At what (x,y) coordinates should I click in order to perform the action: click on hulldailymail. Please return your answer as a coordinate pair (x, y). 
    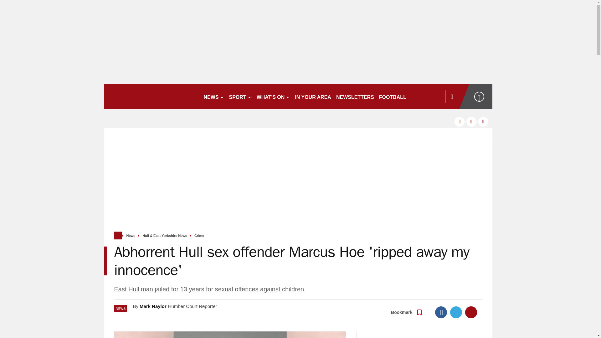
    Looking at the image, I should click on (151, 96).